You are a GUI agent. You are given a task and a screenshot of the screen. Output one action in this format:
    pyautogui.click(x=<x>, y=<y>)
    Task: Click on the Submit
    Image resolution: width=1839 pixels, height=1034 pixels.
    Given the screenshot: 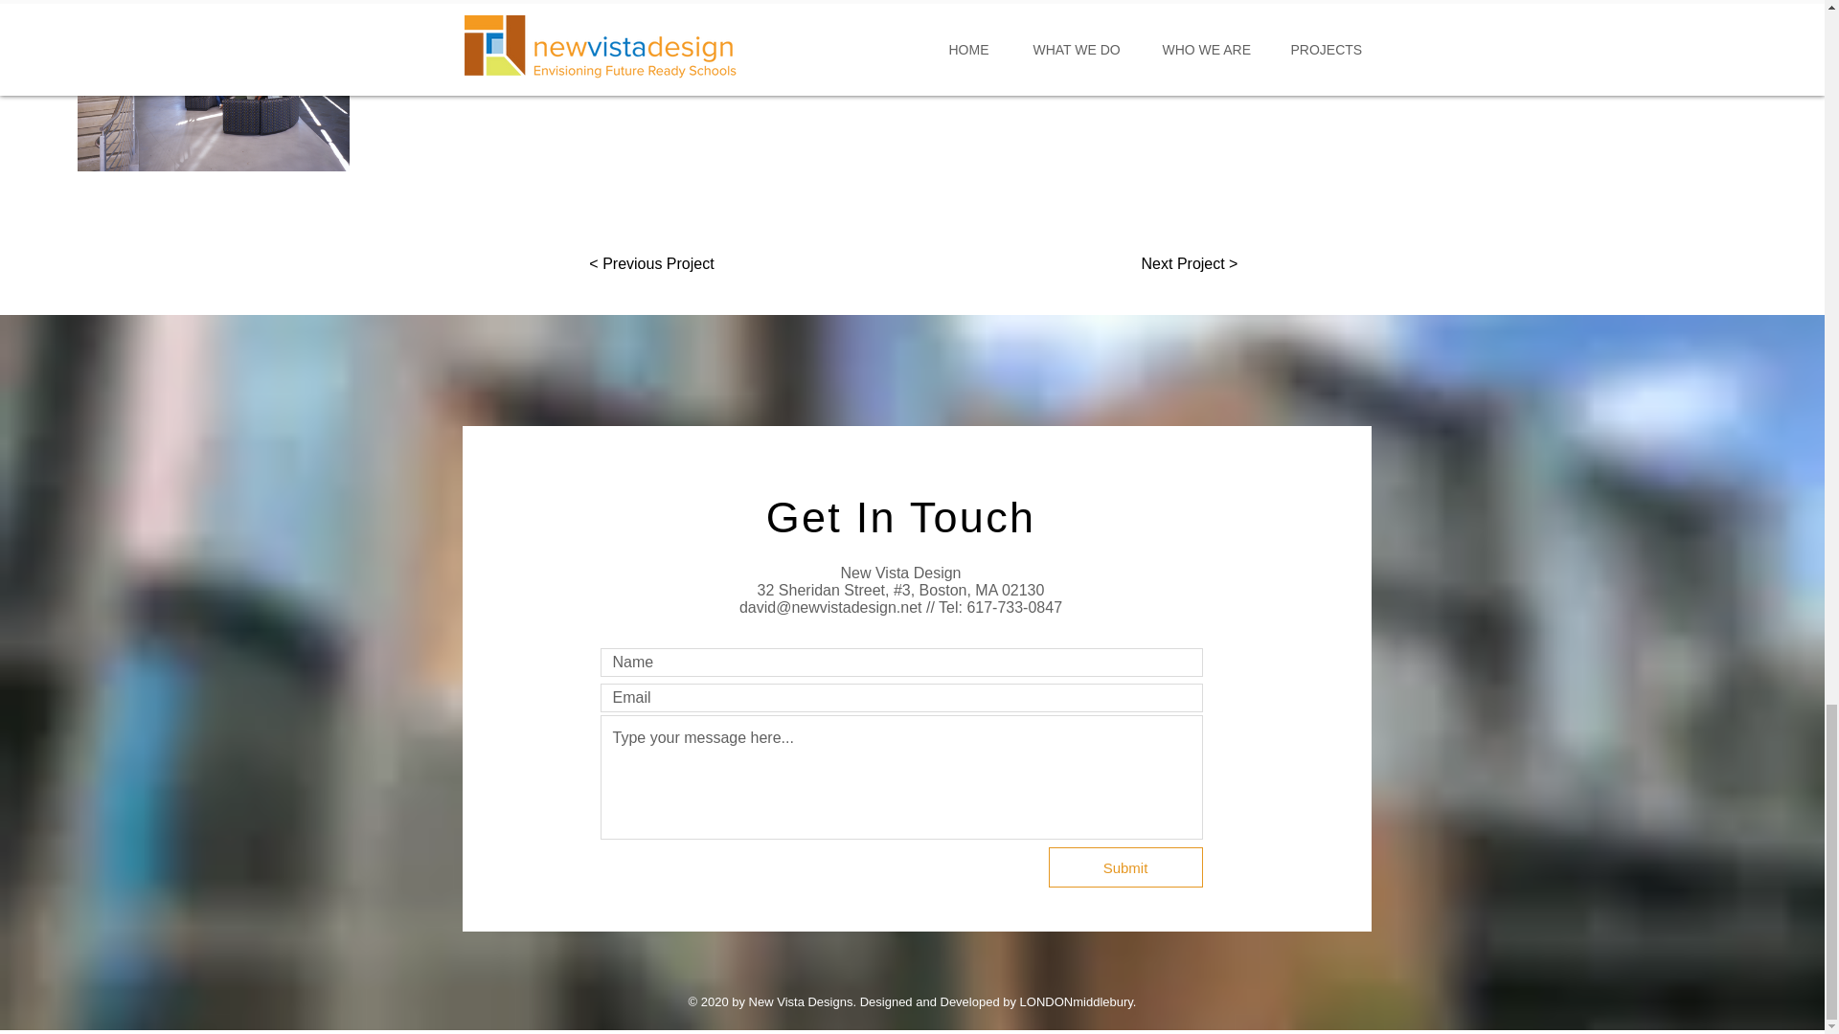 What is the action you would take?
    pyautogui.click(x=1124, y=866)
    